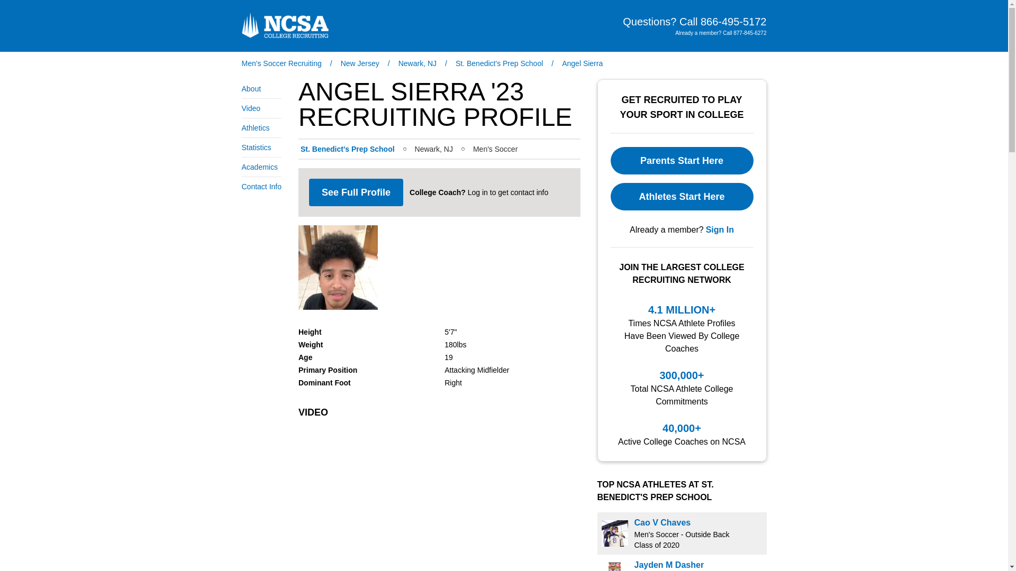  Describe the element at coordinates (663, 522) in the screenshot. I see `Cao V Chaves` at that location.